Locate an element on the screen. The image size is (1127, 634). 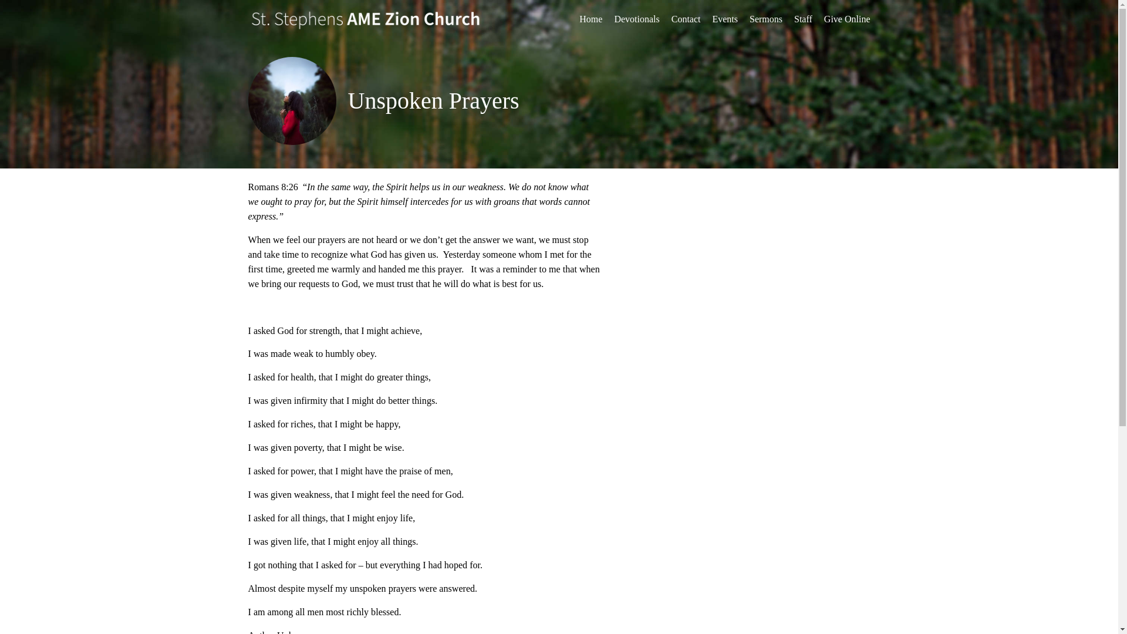
Give Online is located at coordinates (846, 19).